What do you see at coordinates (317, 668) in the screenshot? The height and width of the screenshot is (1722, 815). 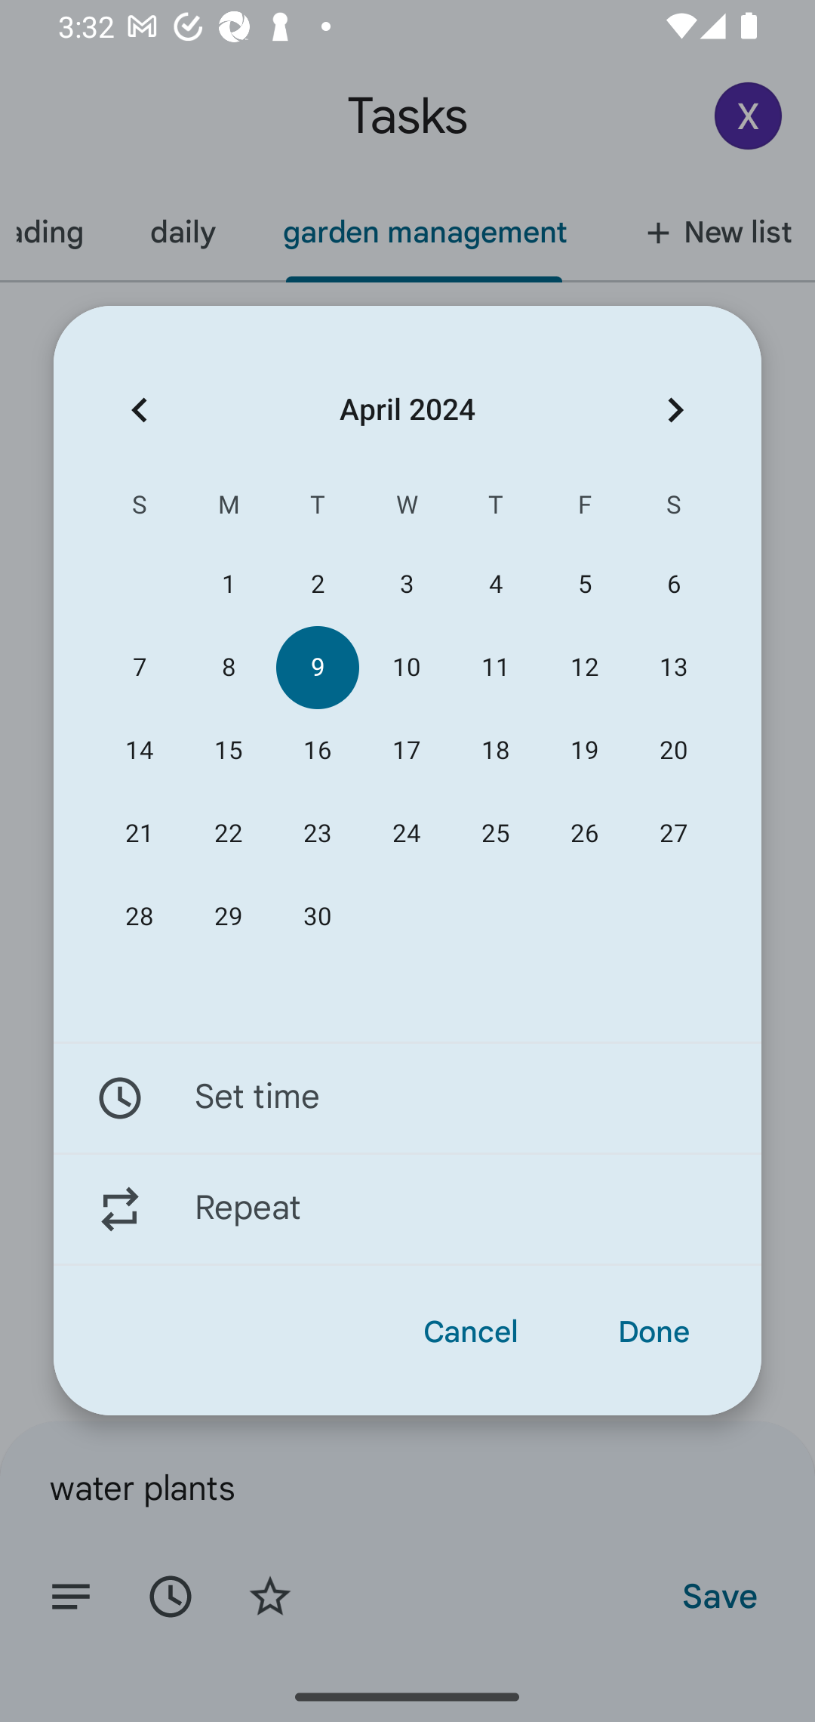 I see `9 09 April 2024` at bounding box center [317, 668].